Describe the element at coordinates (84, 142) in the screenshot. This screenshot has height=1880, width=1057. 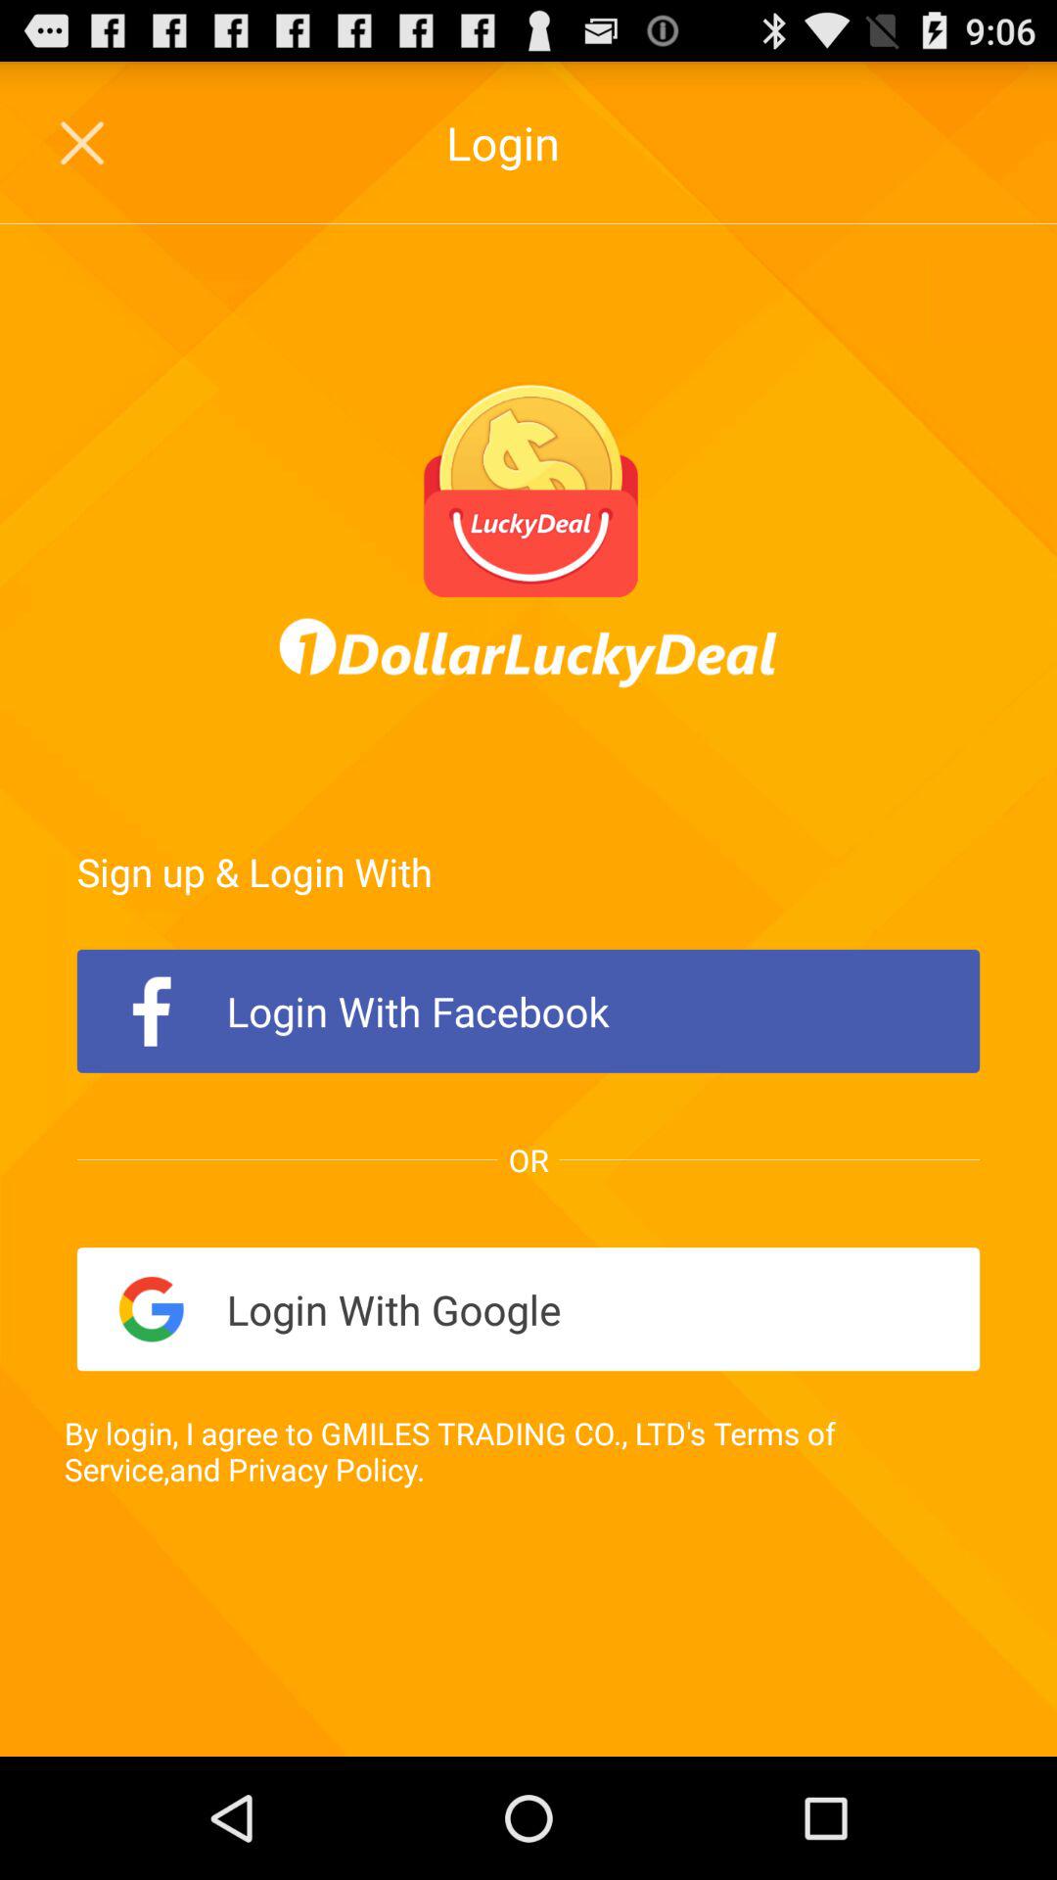
I see `press the item at the top left corner` at that location.